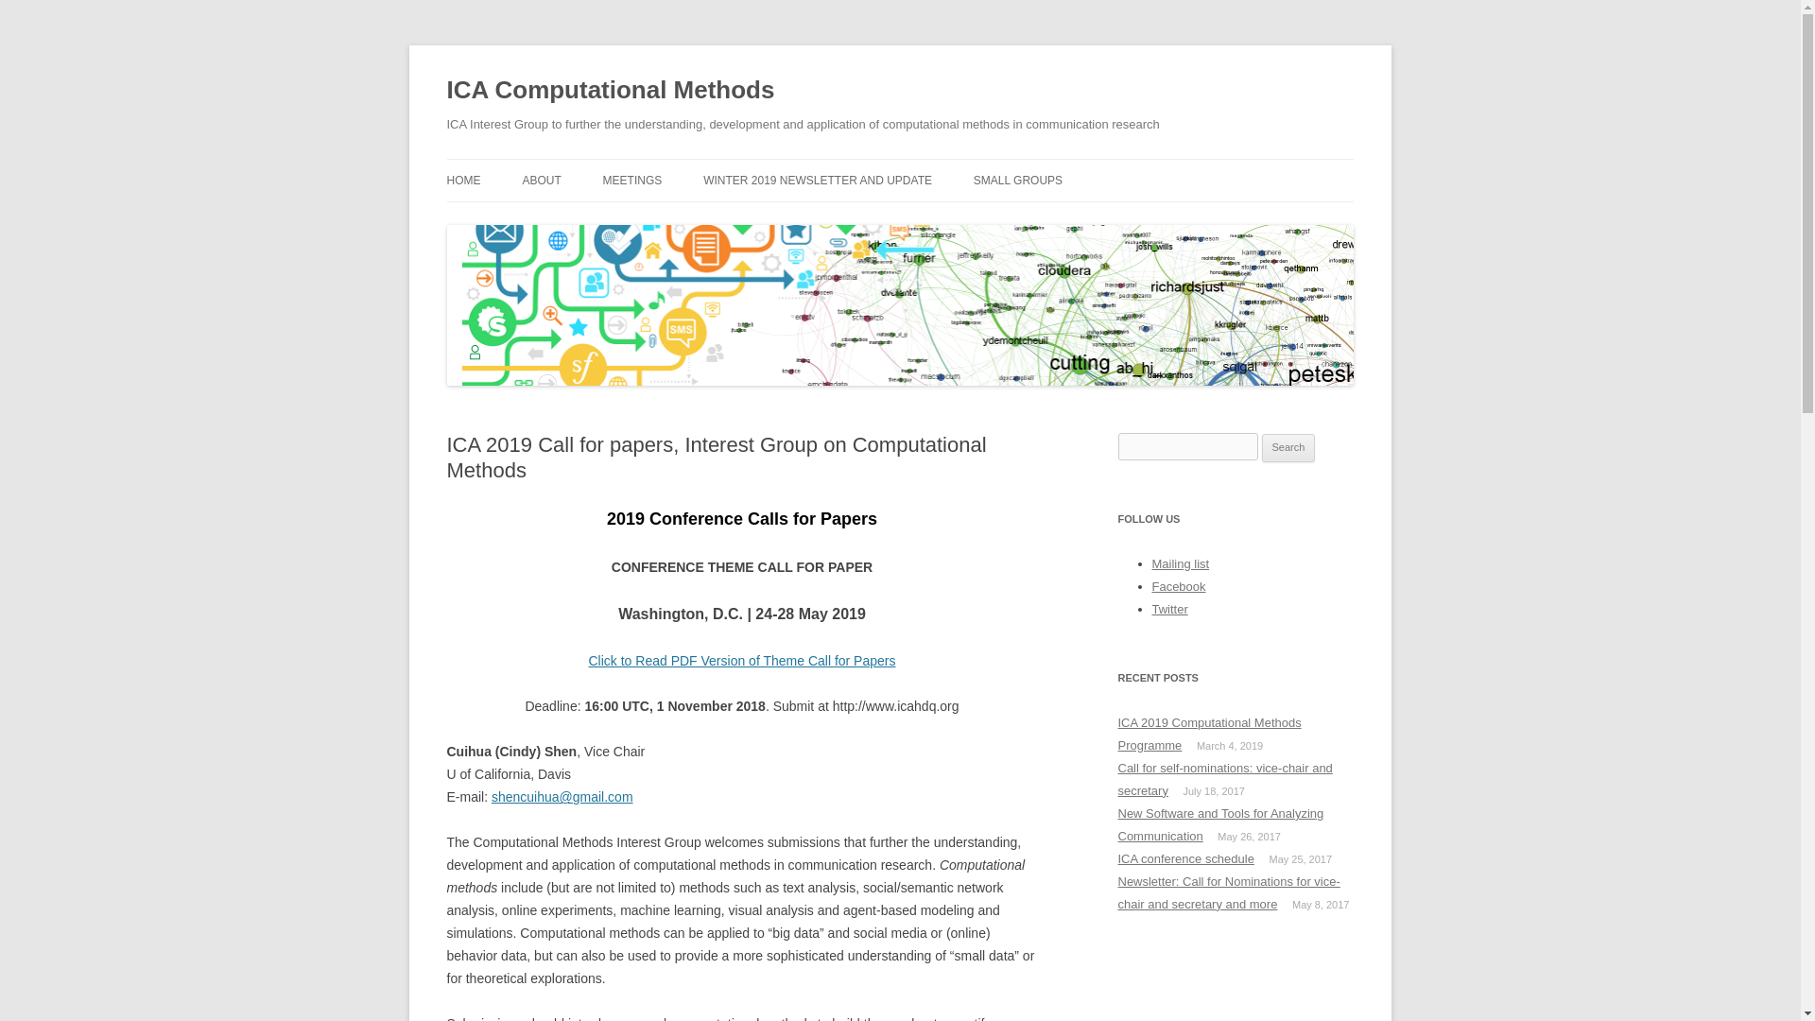 The image size is (1815, 1021). What do you see at coordinates (1288, 448) in the screenshot?
I see `Search` at bounding box center [1288, 448].